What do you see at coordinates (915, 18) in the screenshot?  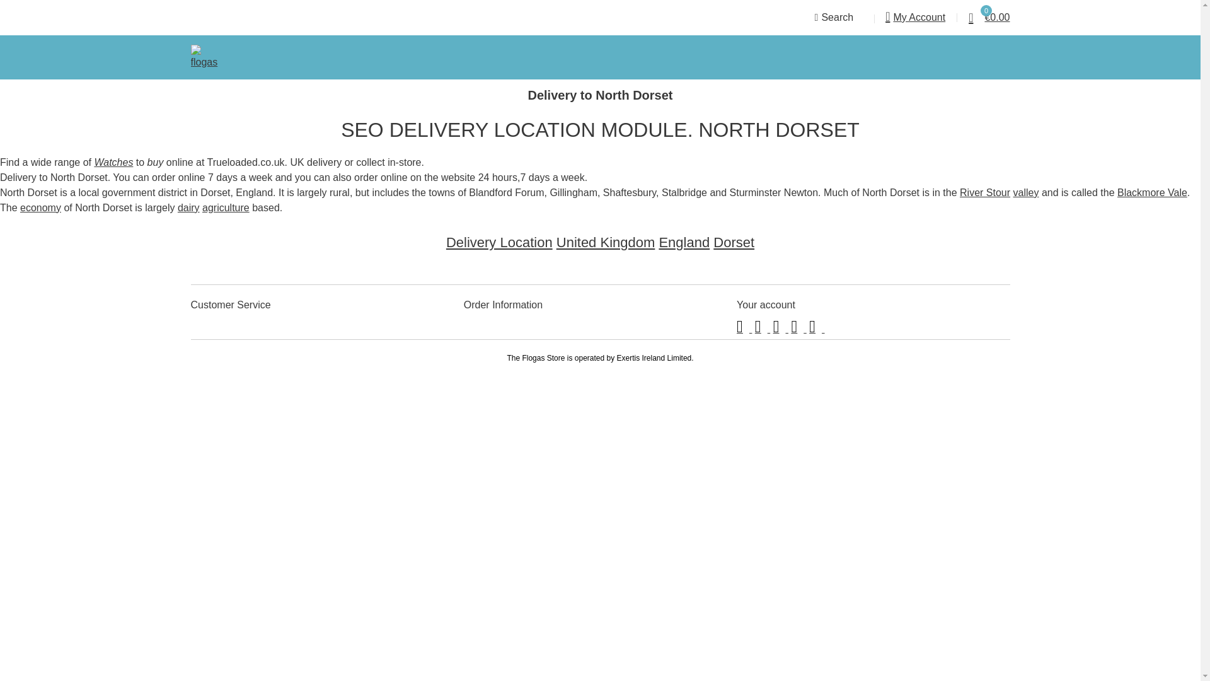 I see `My Account` at bounding box center [915, 18].